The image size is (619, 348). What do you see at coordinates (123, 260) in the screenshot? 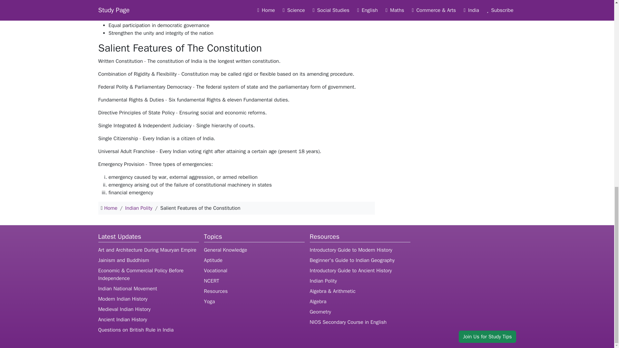
I see `Jainism and Buddhism` at bounding box center [123, 260].